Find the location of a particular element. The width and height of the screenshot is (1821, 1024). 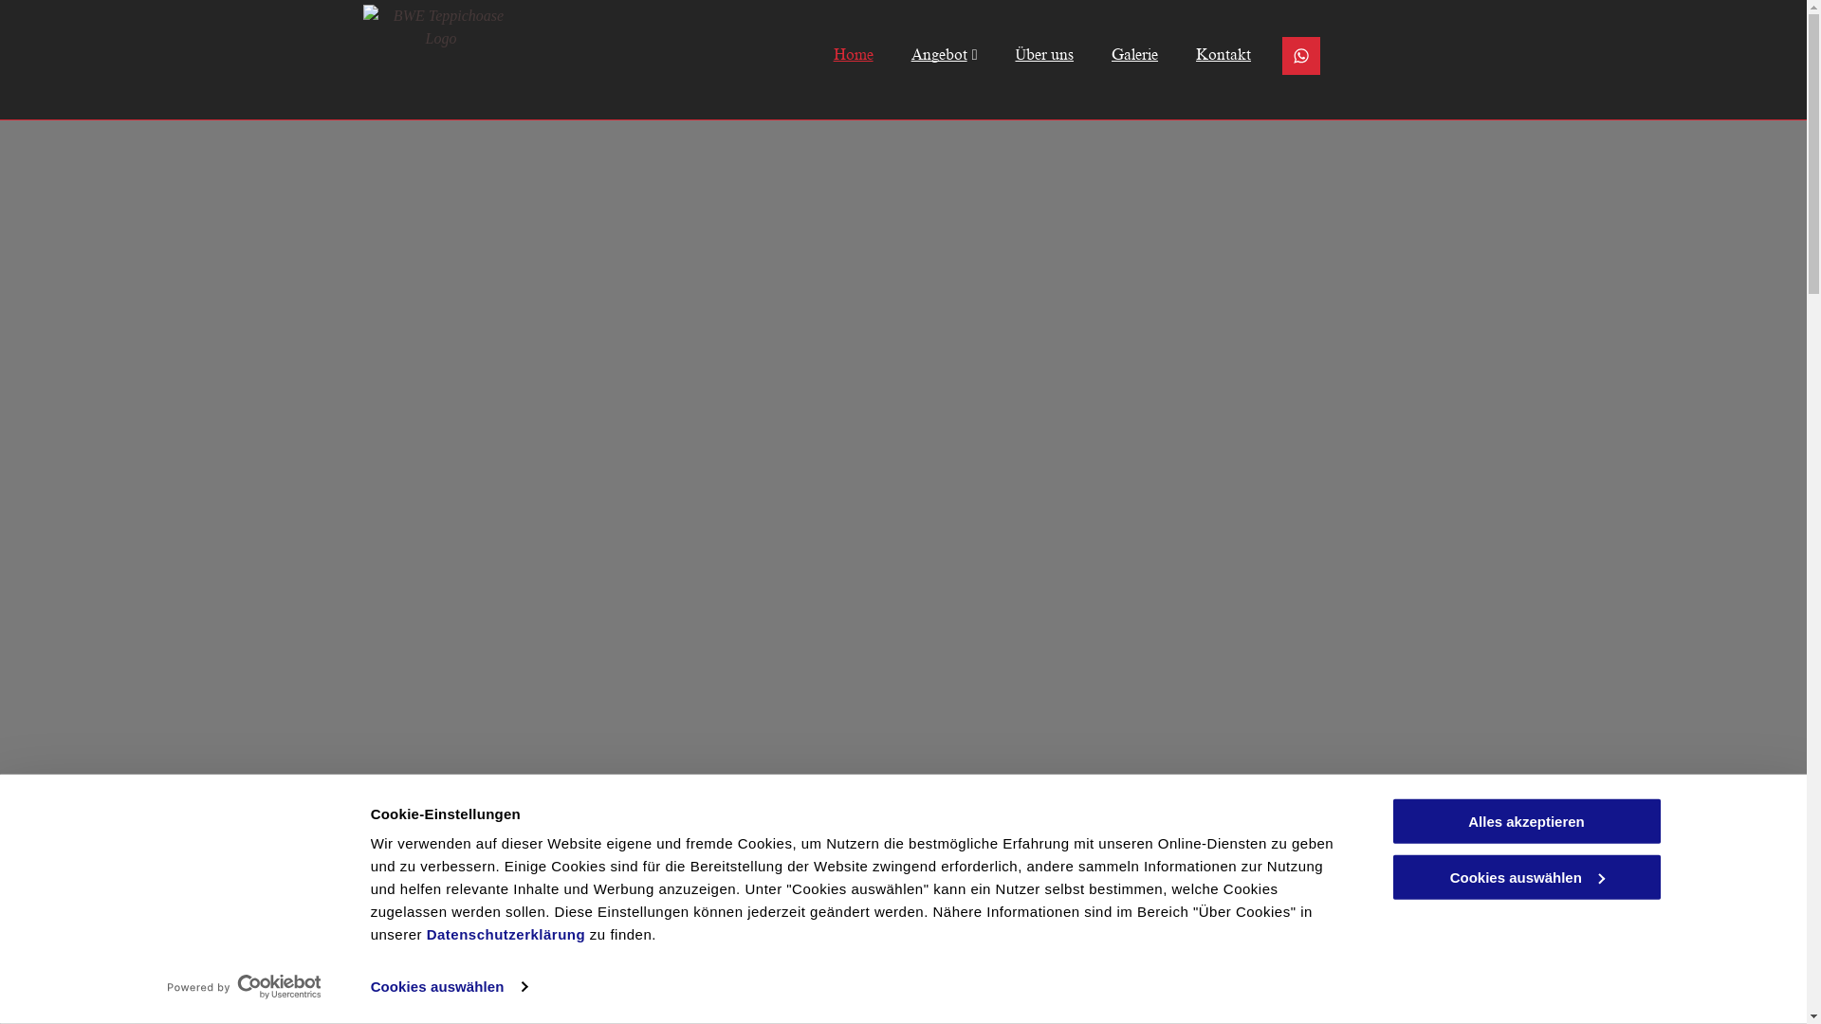

Home is located at coordinates (835, 55).